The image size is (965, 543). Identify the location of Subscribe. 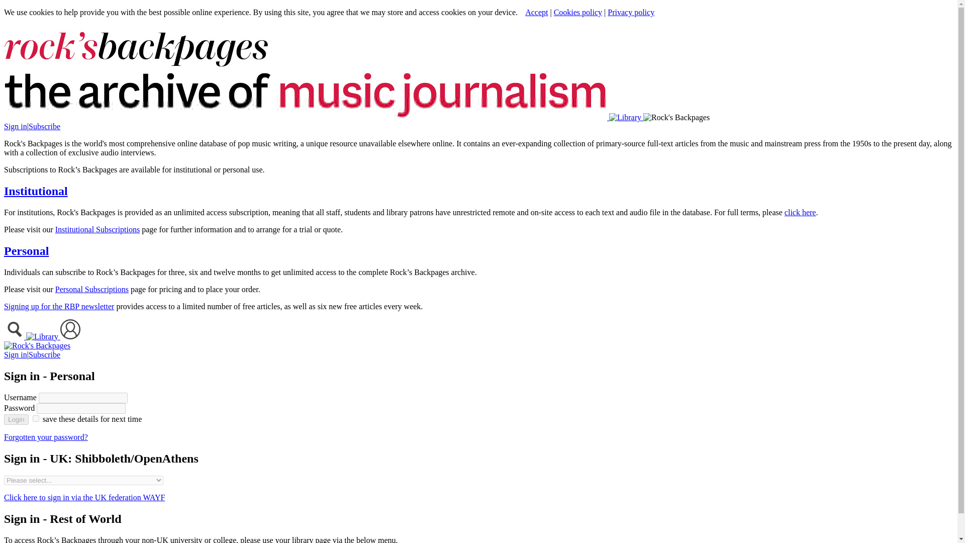
(44, 354).